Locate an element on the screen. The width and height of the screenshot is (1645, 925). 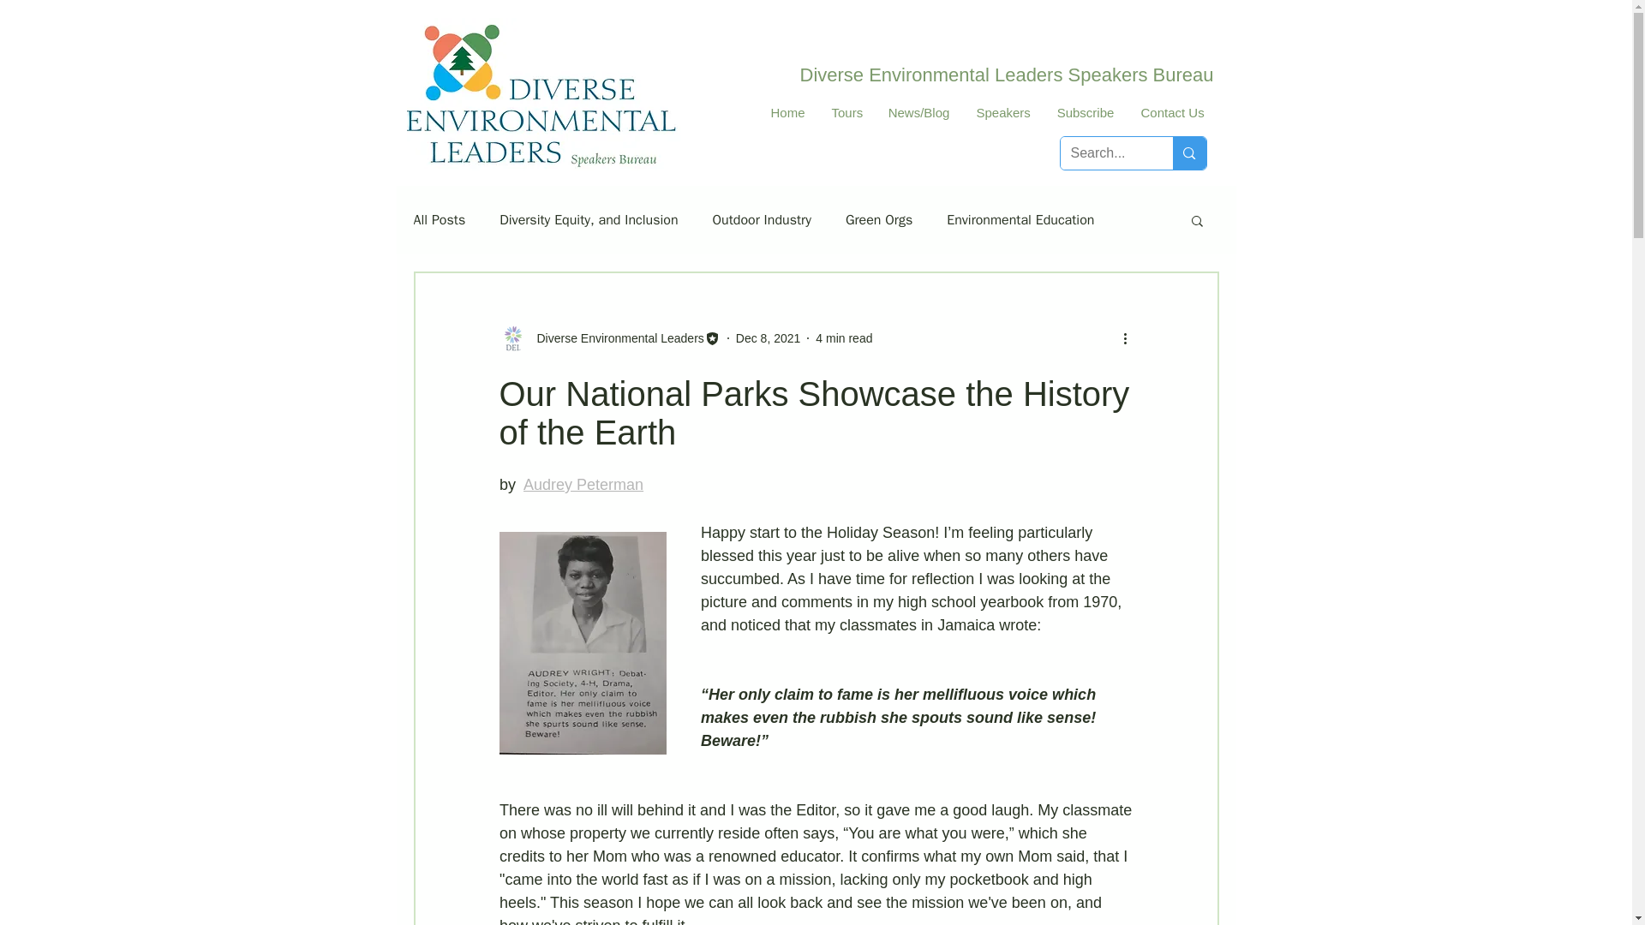
Outdoor Industry is located at coordinates (761, 219).